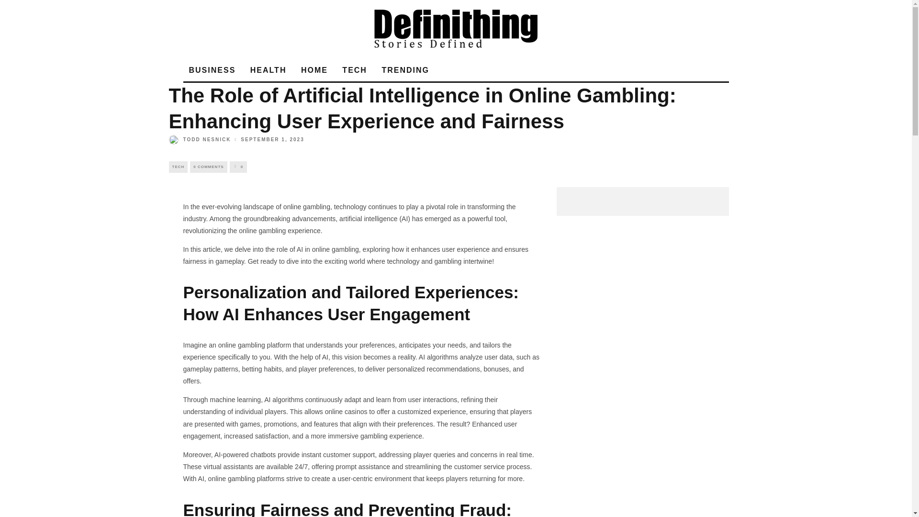 Image resolution: width=919 pixels, height=517 pixels. What do you see at coordinates (354, 70) in the screenshot?
I see `TECH` at bounding box center [354, 70].